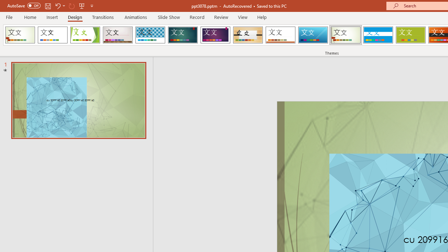 This screenshot has height=252, width=448. I want to click on Office Theme, so click(52, 35).